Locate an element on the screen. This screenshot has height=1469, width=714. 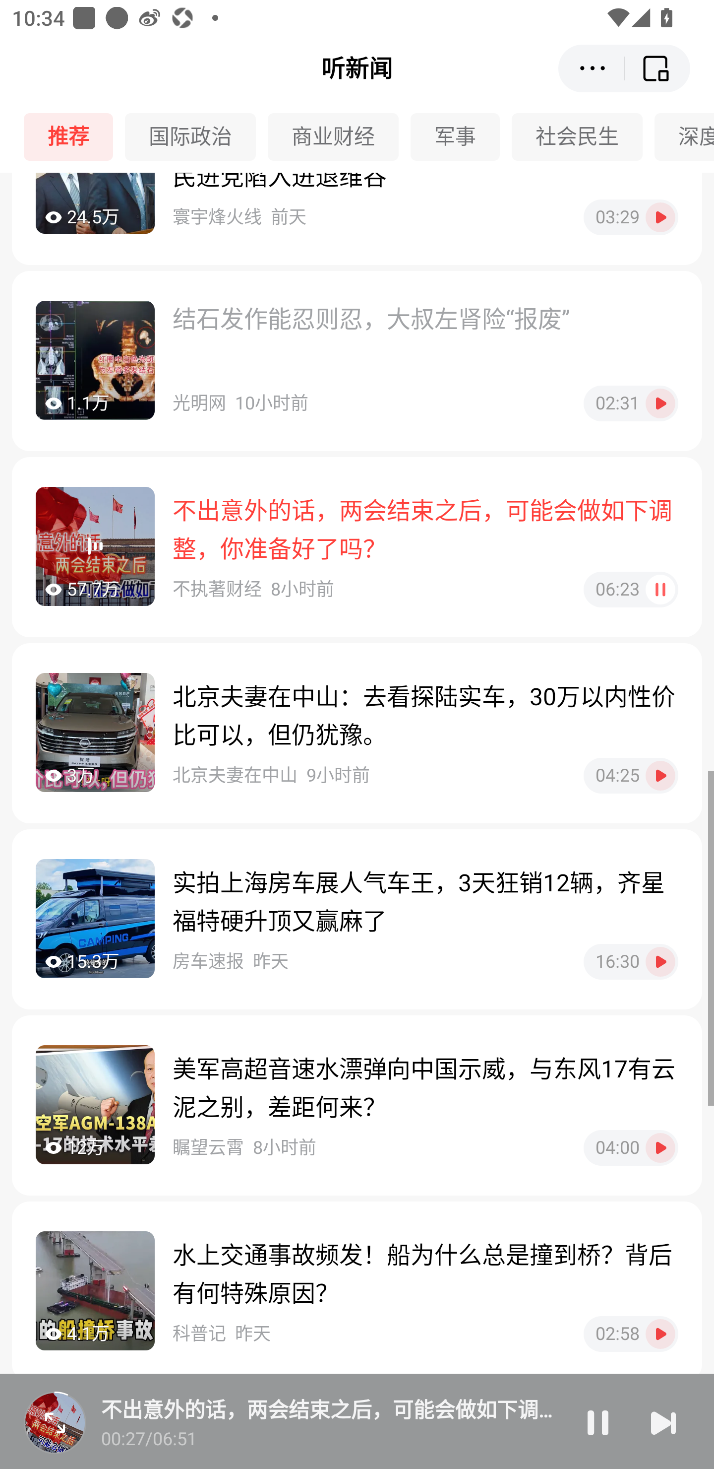
返回 is located at coordinates (657, 68).